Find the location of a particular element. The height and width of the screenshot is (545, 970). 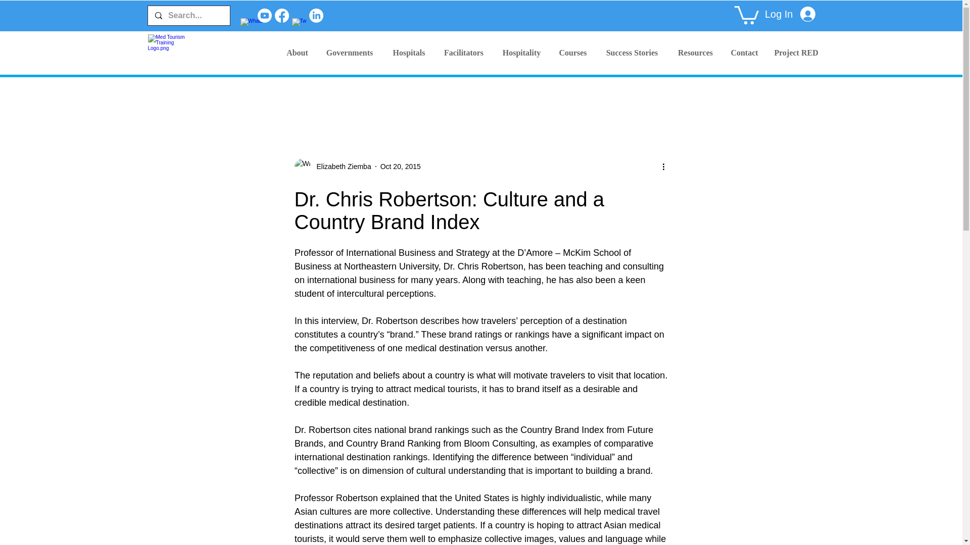

Governments is located at coordinates (350, 52).